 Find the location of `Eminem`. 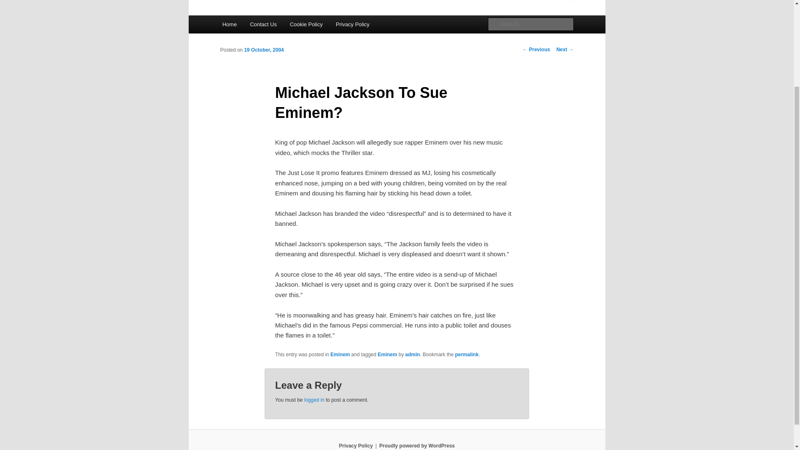

Eminem is located at coordinates (387, 354).